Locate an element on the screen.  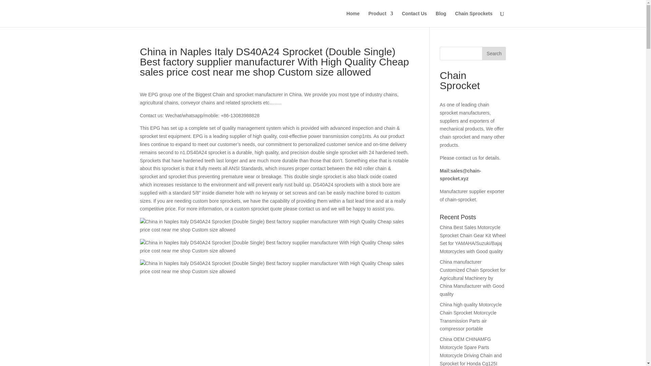
Chain Sprockets is located at coordinates (473, 19).